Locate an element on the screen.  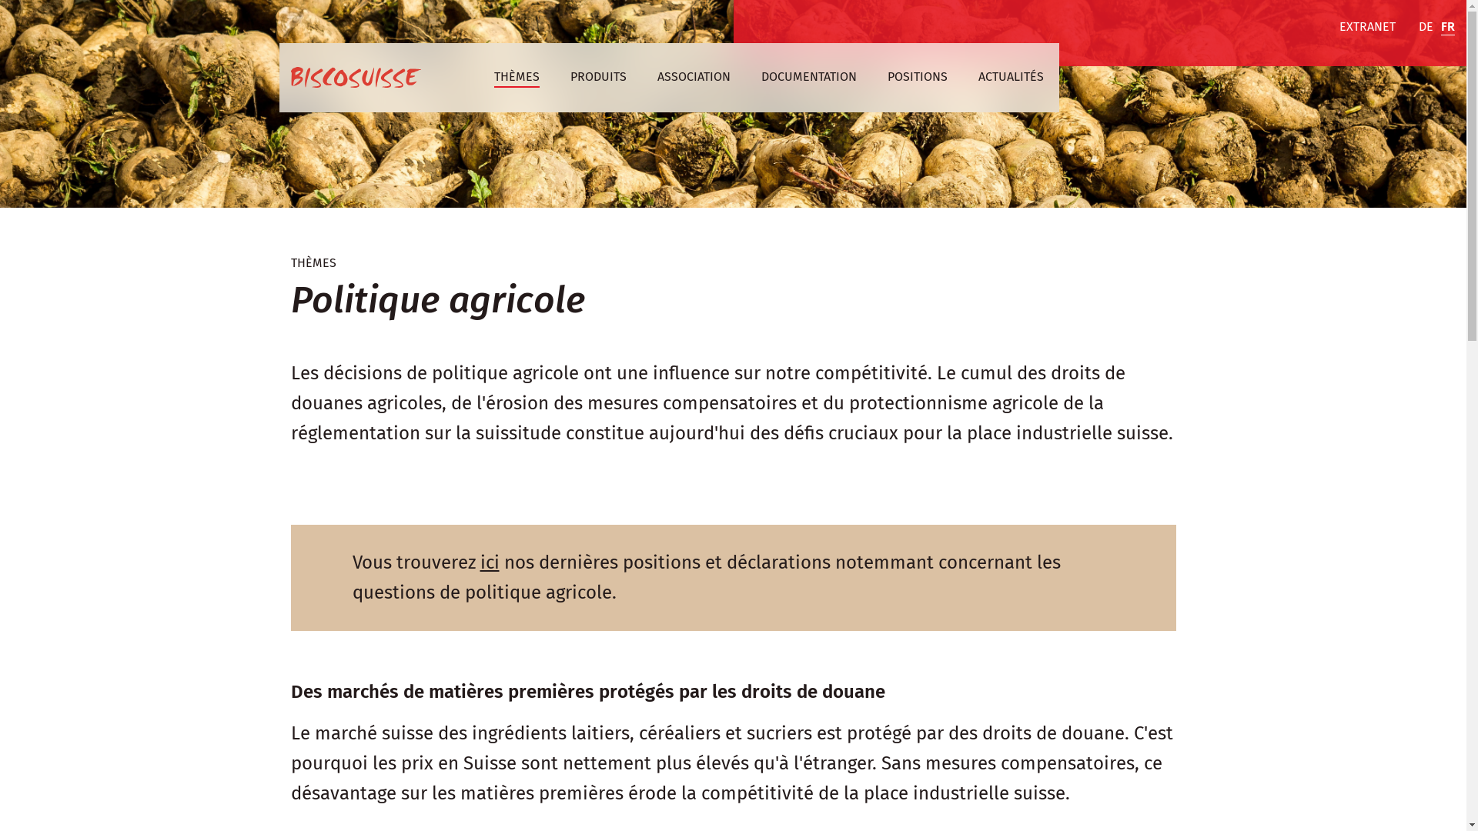
POSITIONS is located at coordinates (917, 78).